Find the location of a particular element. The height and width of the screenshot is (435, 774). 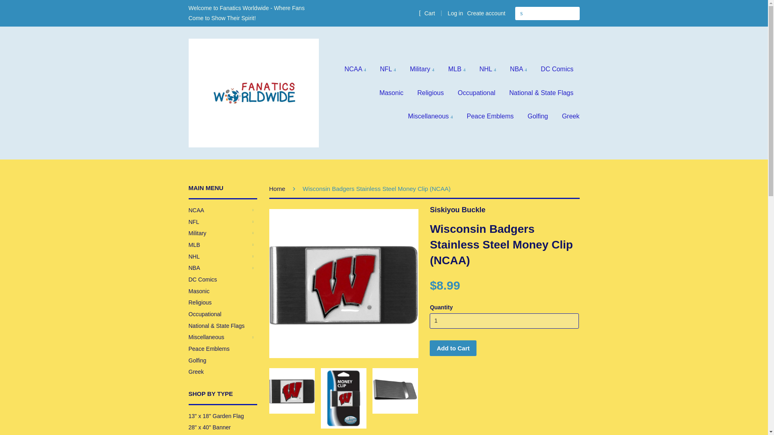

1 is located at coordinates (504, 321).